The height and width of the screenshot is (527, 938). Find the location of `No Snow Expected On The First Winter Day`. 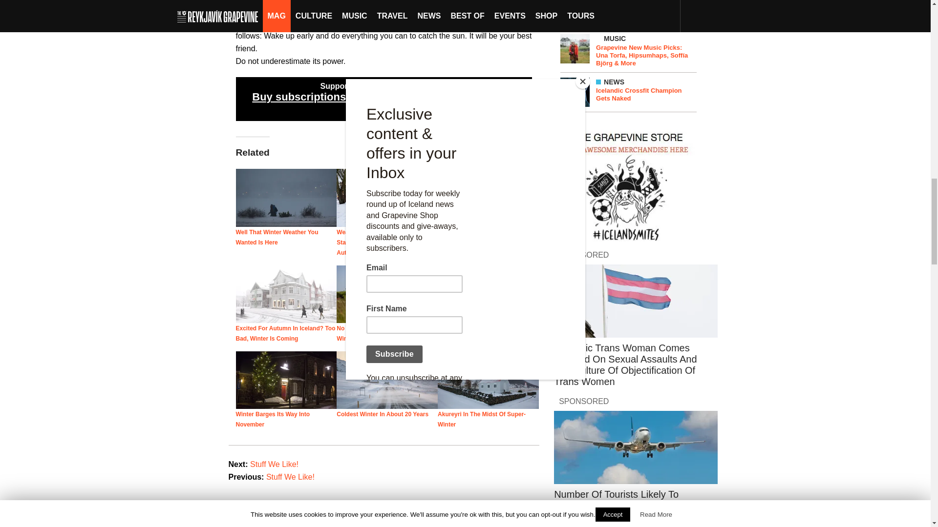

No Snow Expected On The First Winter Day is located at coordinates (381, 333).